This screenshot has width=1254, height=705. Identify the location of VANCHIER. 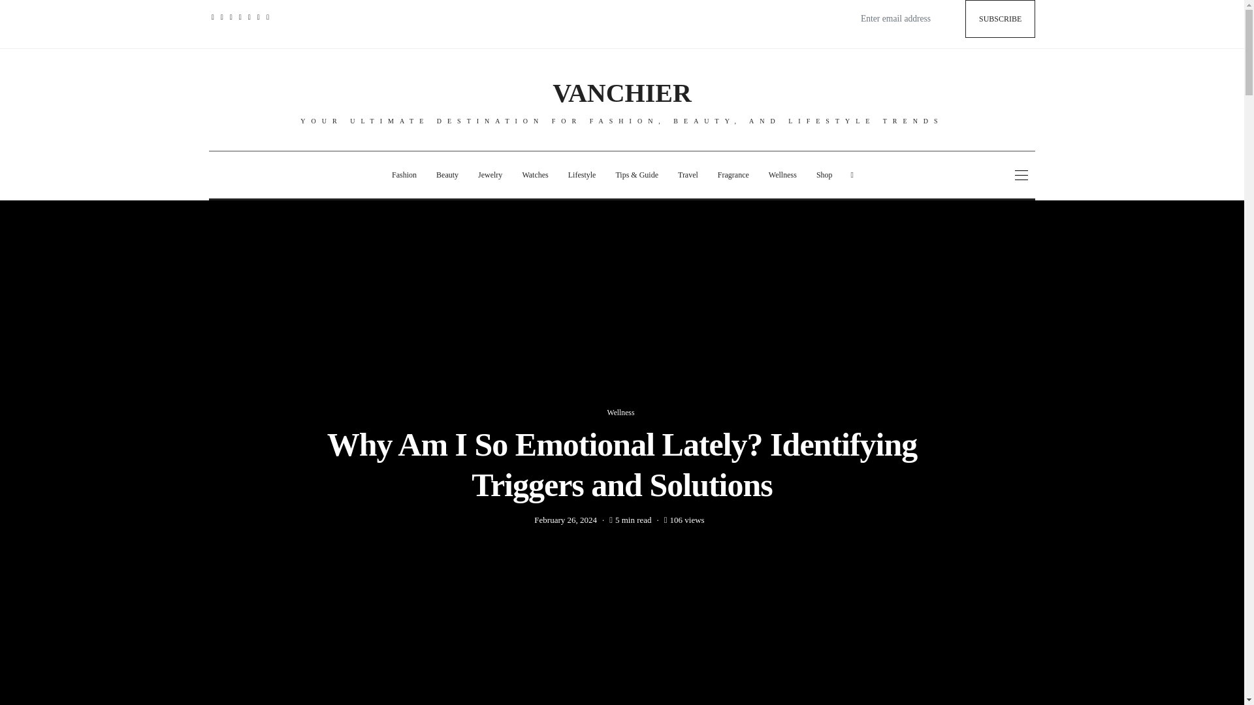
(622, 93).